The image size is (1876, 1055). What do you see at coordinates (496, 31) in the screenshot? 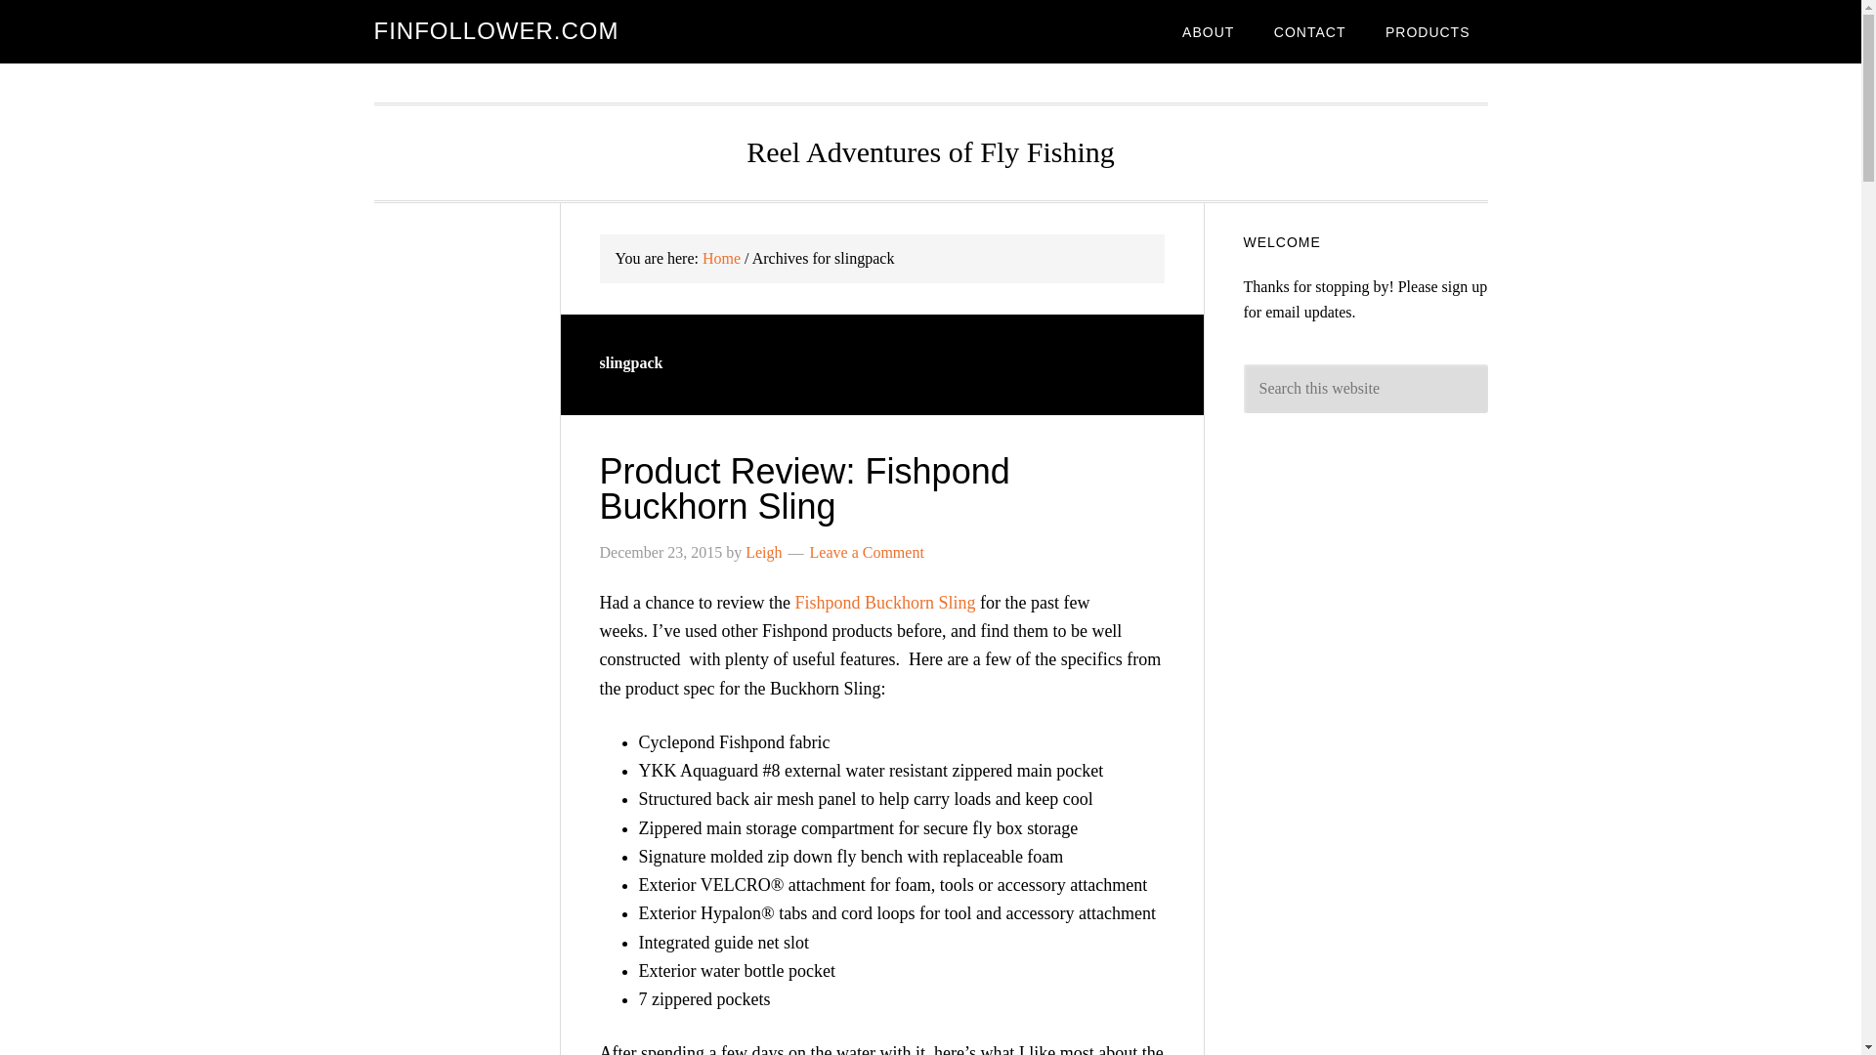
I see `FINFOLLOWER.COM` at bounding box center [496, 31].